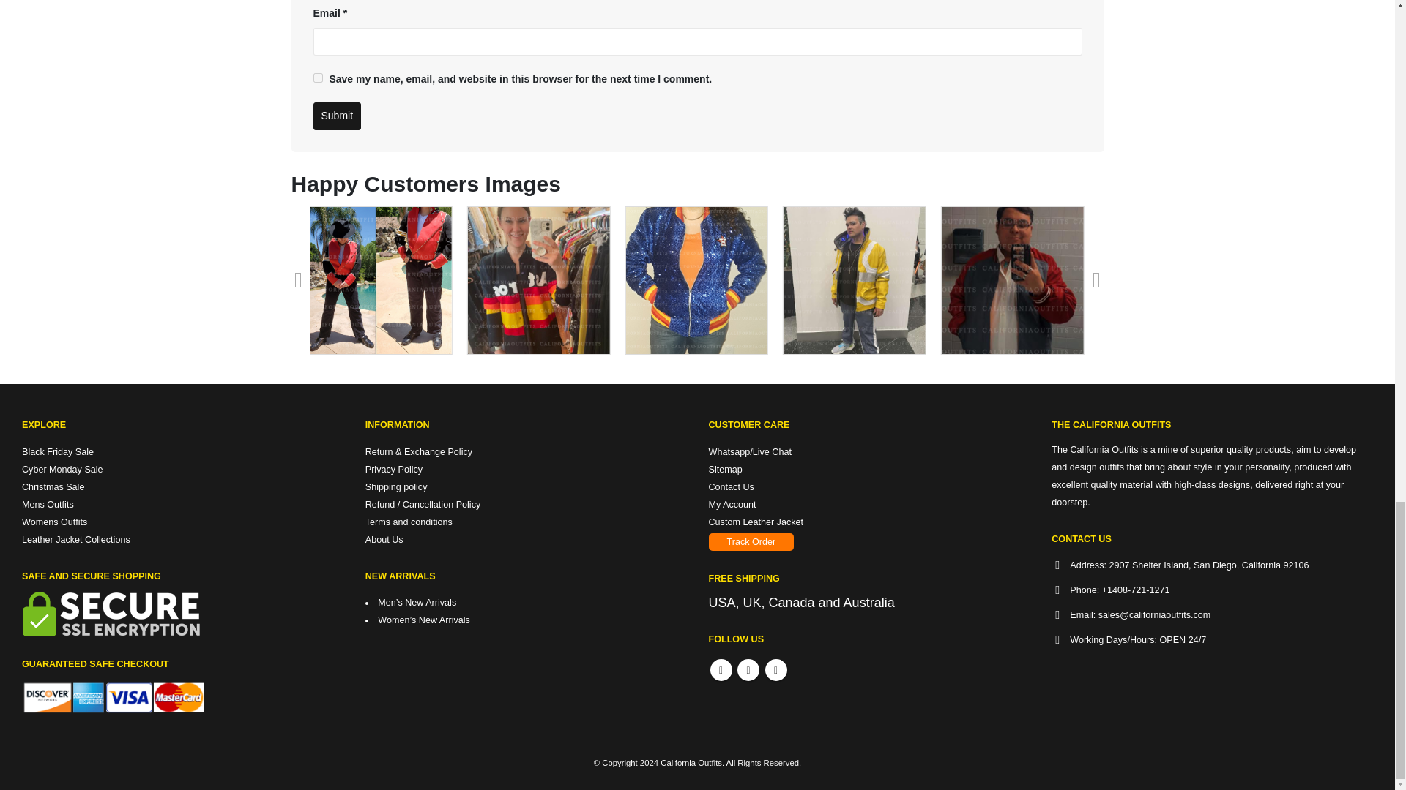 This screenshot has width=1406, height=790. I want to click on Christmas Sale, so click(53, 486).